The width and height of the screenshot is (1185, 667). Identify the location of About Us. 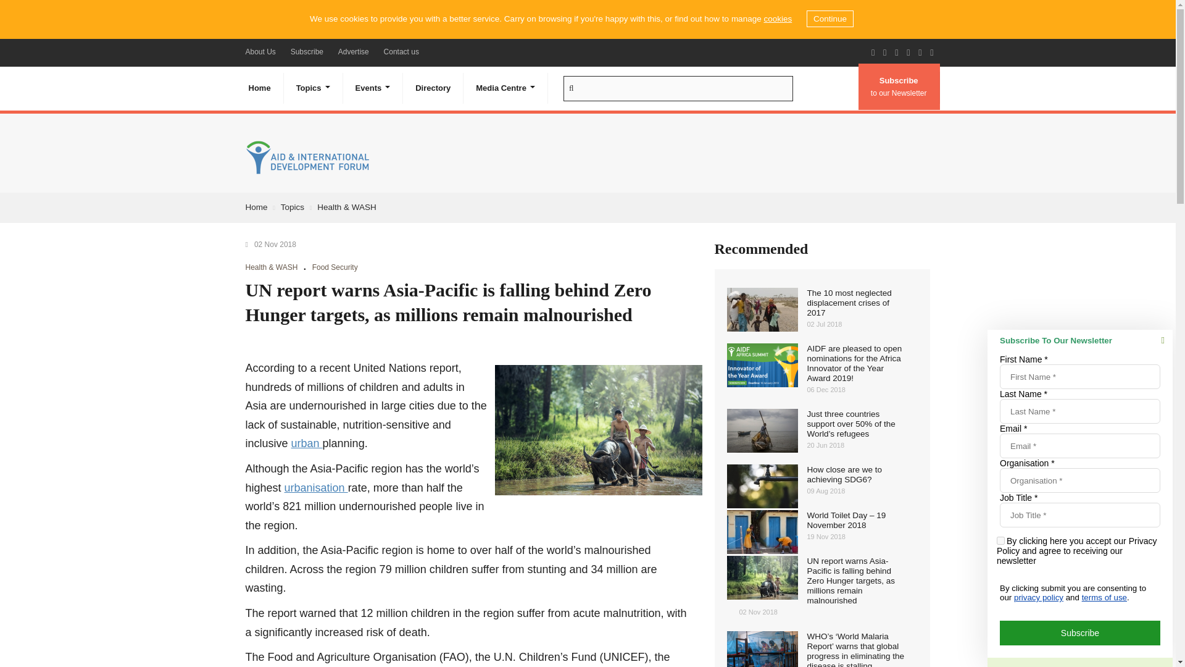
(260, 51).